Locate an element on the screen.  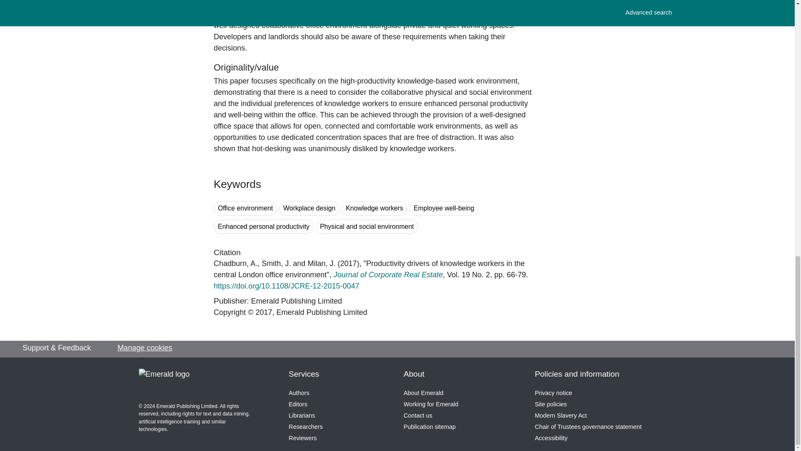
Workplace design is located at coordinates (309, 208).